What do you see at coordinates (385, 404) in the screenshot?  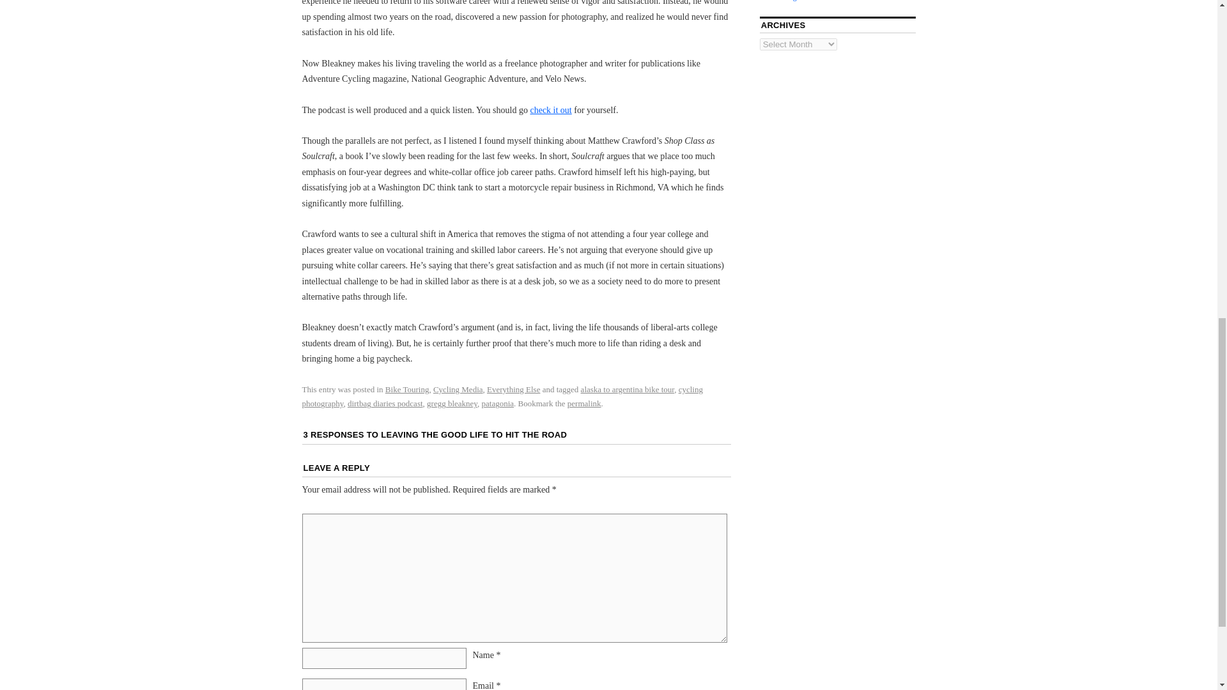 I see `dirtbag diaries podcast` at bounding box center [385, 404].